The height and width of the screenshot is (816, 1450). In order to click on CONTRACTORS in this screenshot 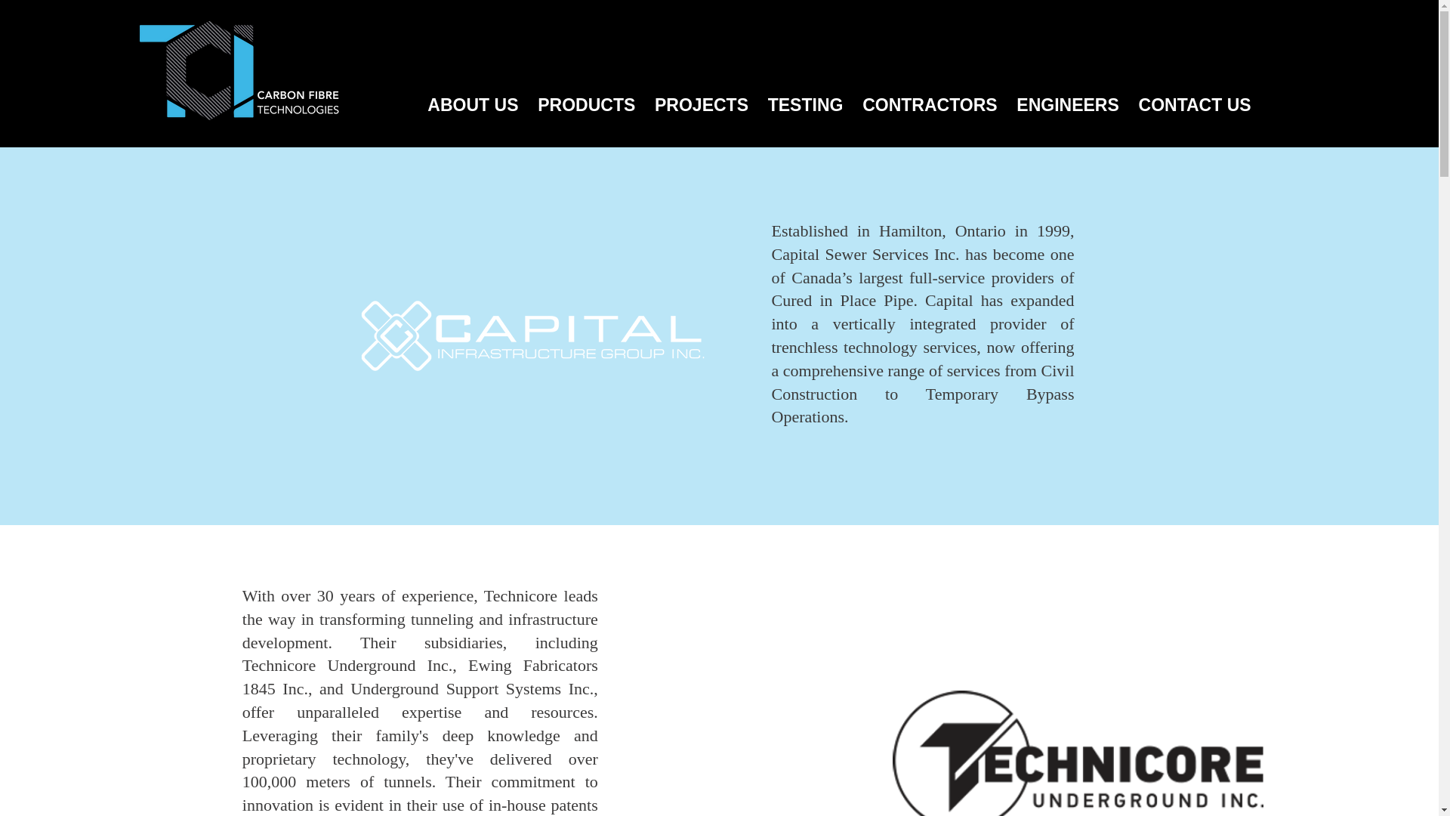, I will do `click(929, 104)`.